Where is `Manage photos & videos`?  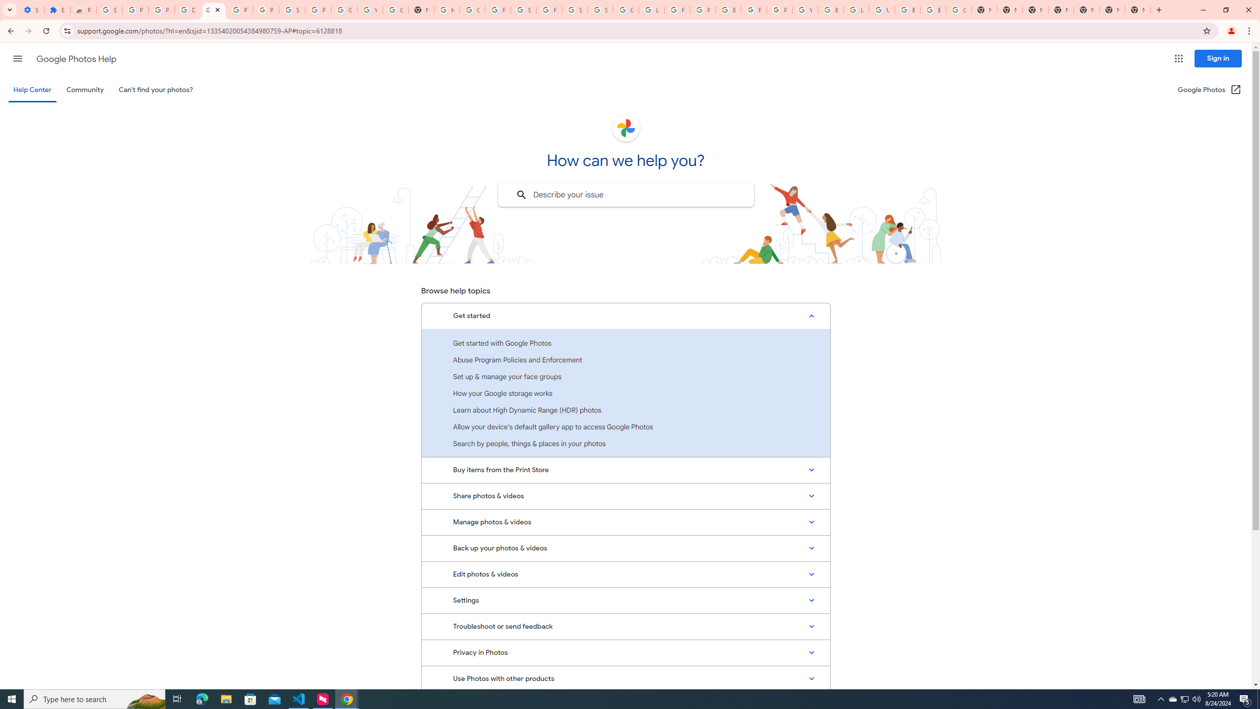
Manage photos & videos is located at coordinates (626, 522).